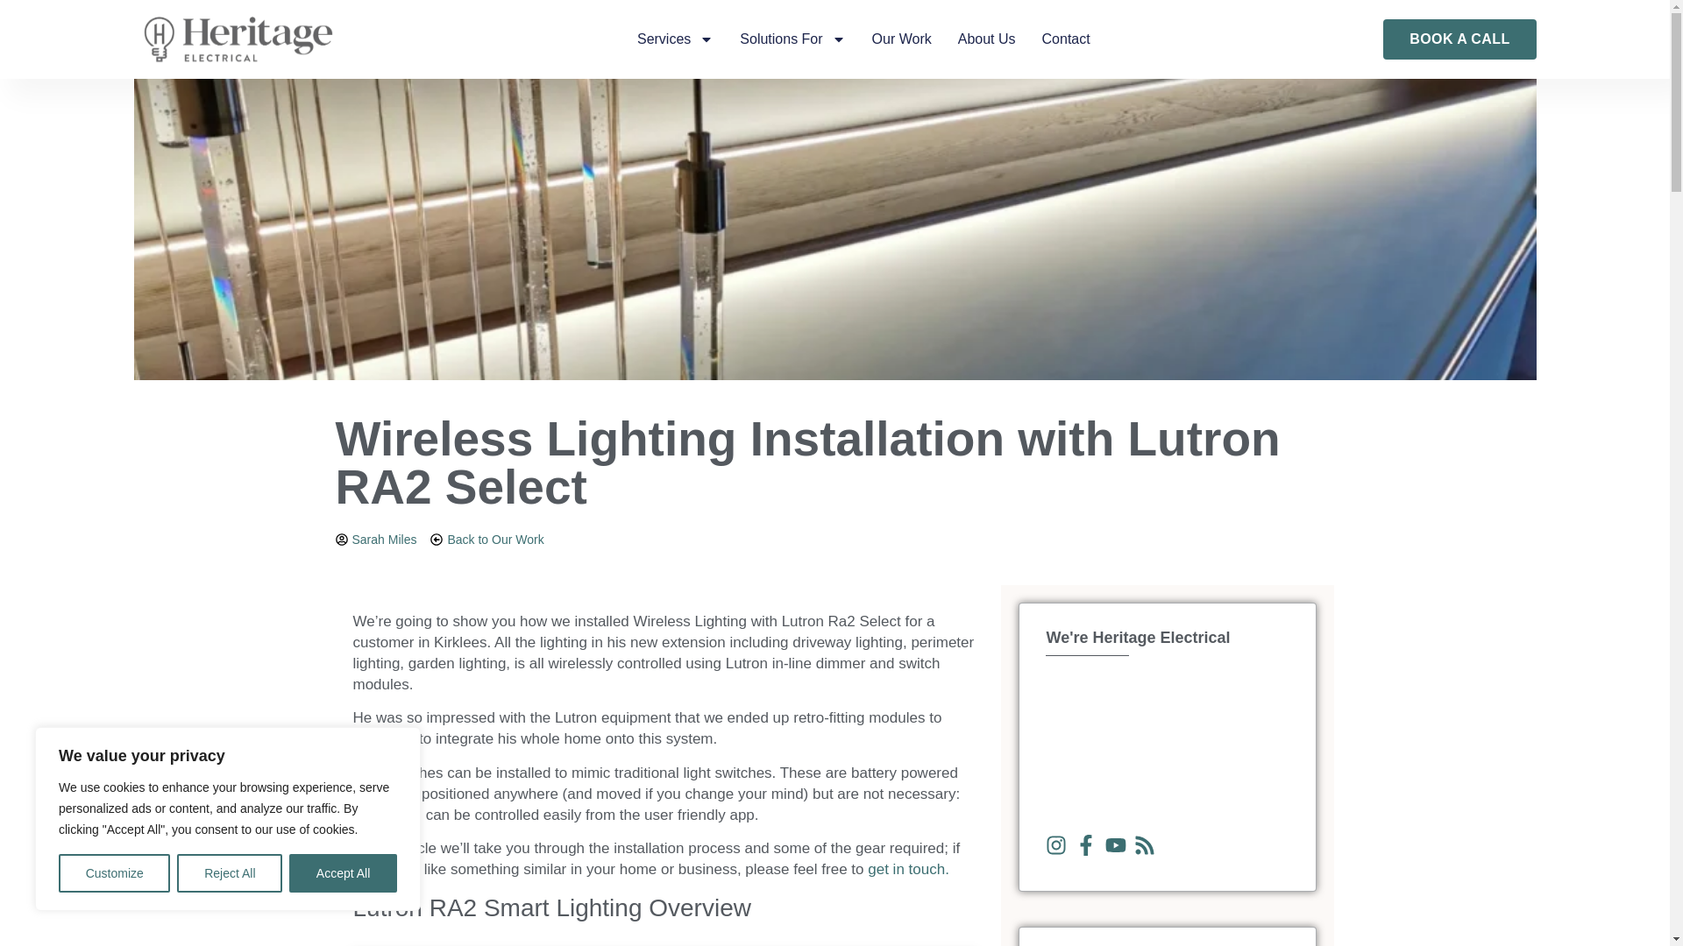  I want to click on Customize, so click(114, 873).